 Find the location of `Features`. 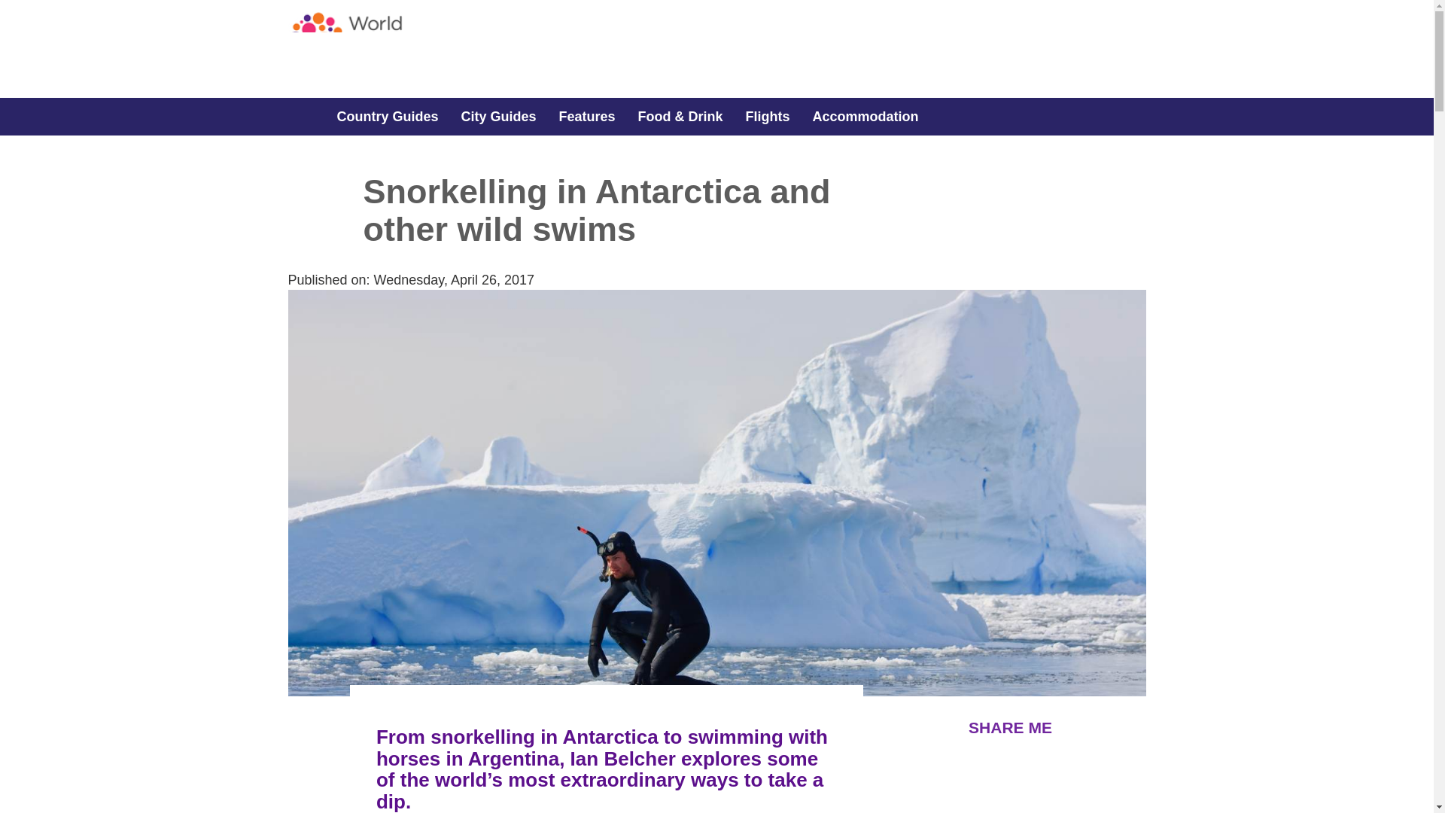

Features is located at coordinates (587, 116).